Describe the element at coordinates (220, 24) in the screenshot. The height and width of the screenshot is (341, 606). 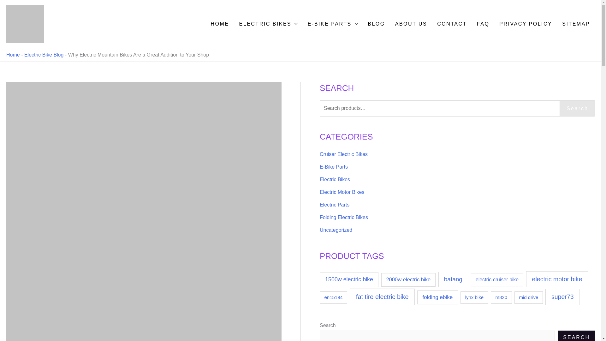
I see `HOME` at that location.